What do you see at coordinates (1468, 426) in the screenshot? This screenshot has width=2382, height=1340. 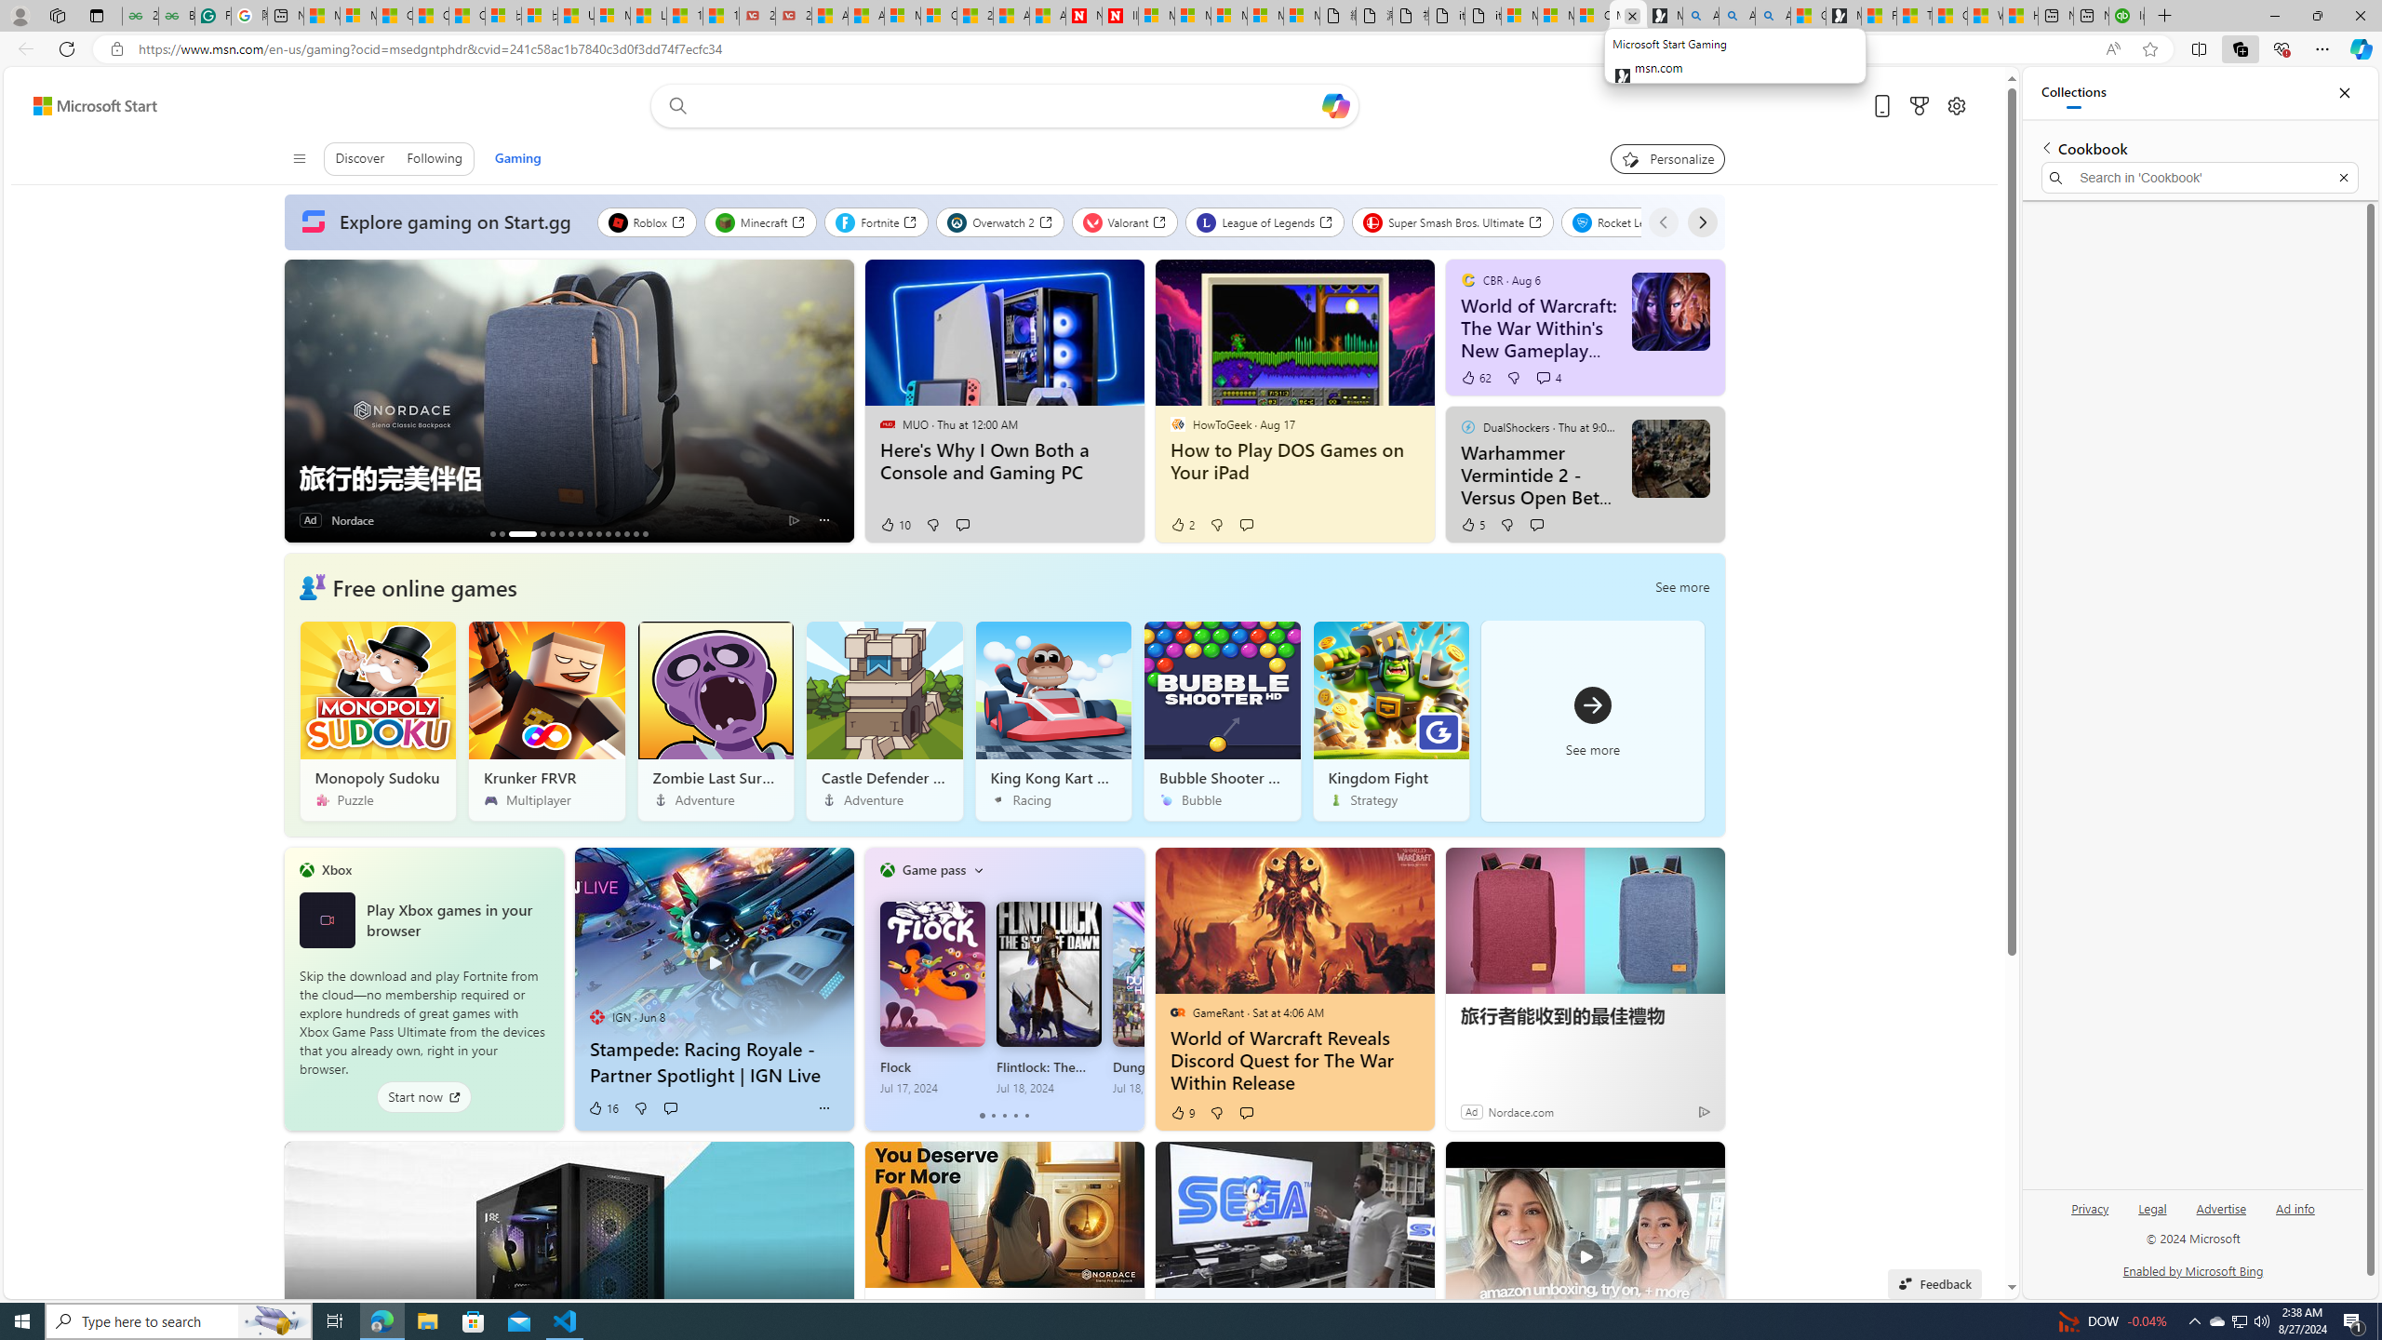 I see `DualShockers` at bounding box center [1468, 426].